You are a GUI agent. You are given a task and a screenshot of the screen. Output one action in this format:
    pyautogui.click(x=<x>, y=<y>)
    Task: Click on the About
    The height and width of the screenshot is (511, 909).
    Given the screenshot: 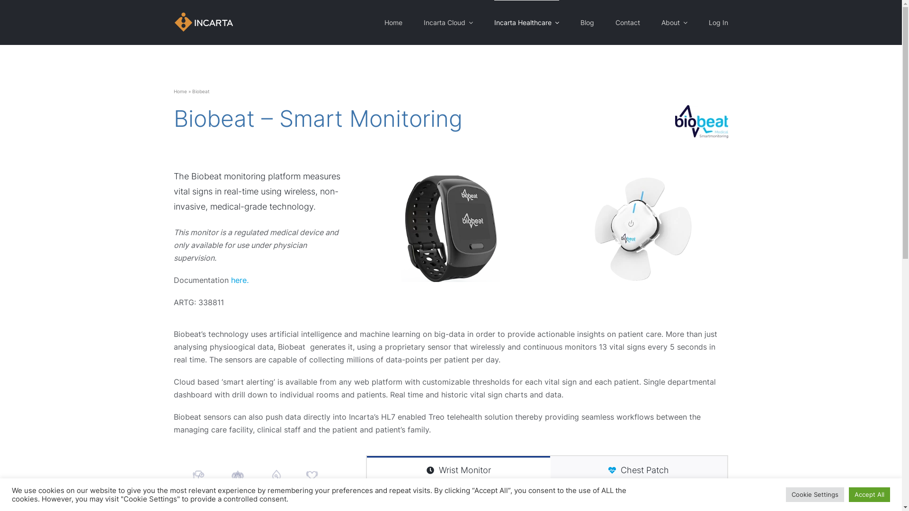 What is the action you would take?
    pyautogui.click(x=674, y=23)
    